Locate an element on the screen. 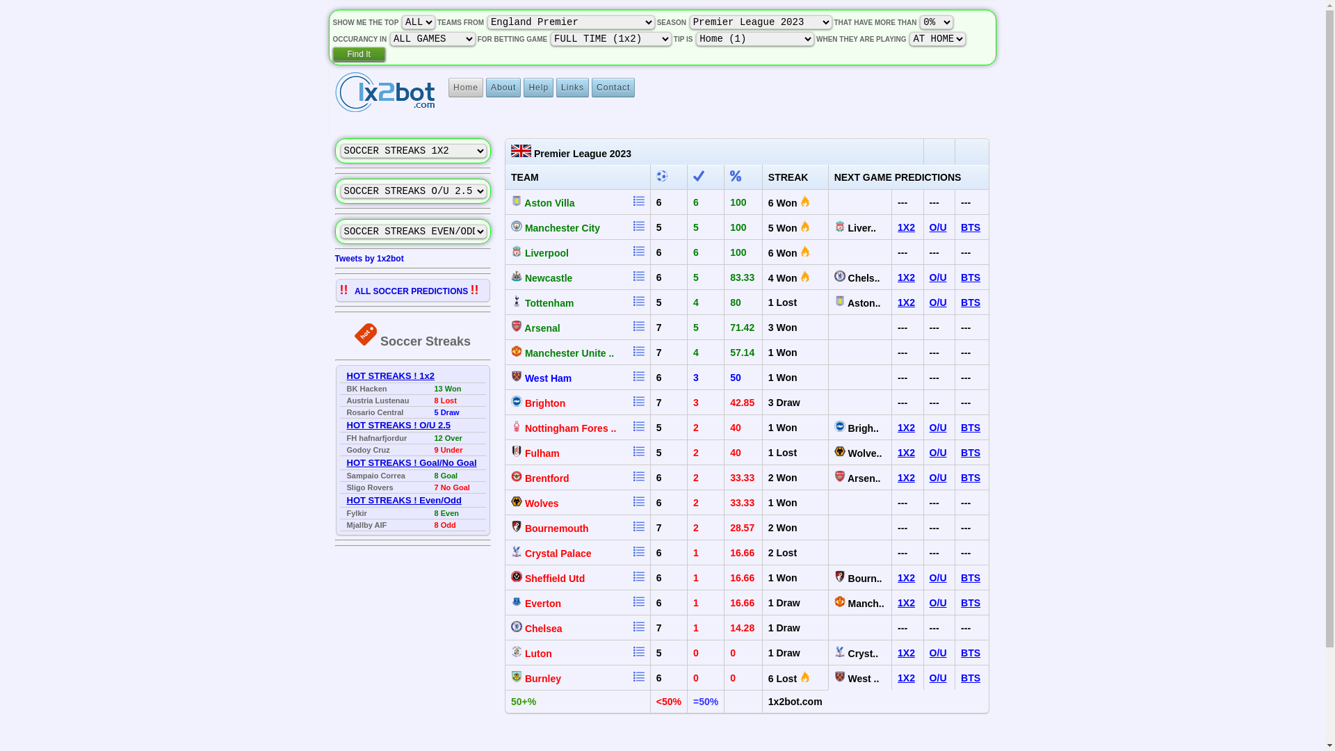  About is located at coordinates (503, 88).